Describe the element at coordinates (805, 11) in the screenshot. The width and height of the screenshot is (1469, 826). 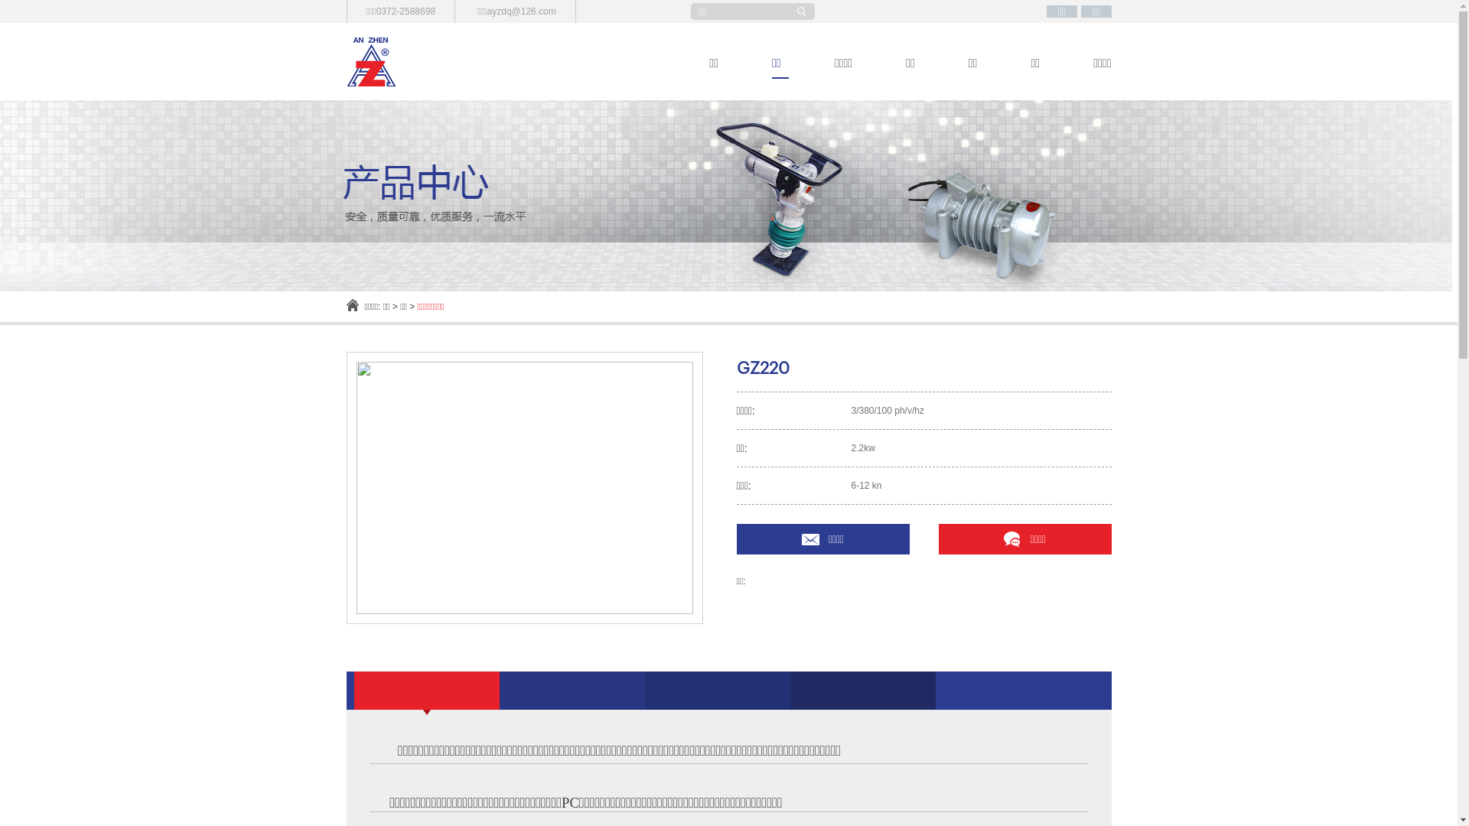
I see `Search` at that location.